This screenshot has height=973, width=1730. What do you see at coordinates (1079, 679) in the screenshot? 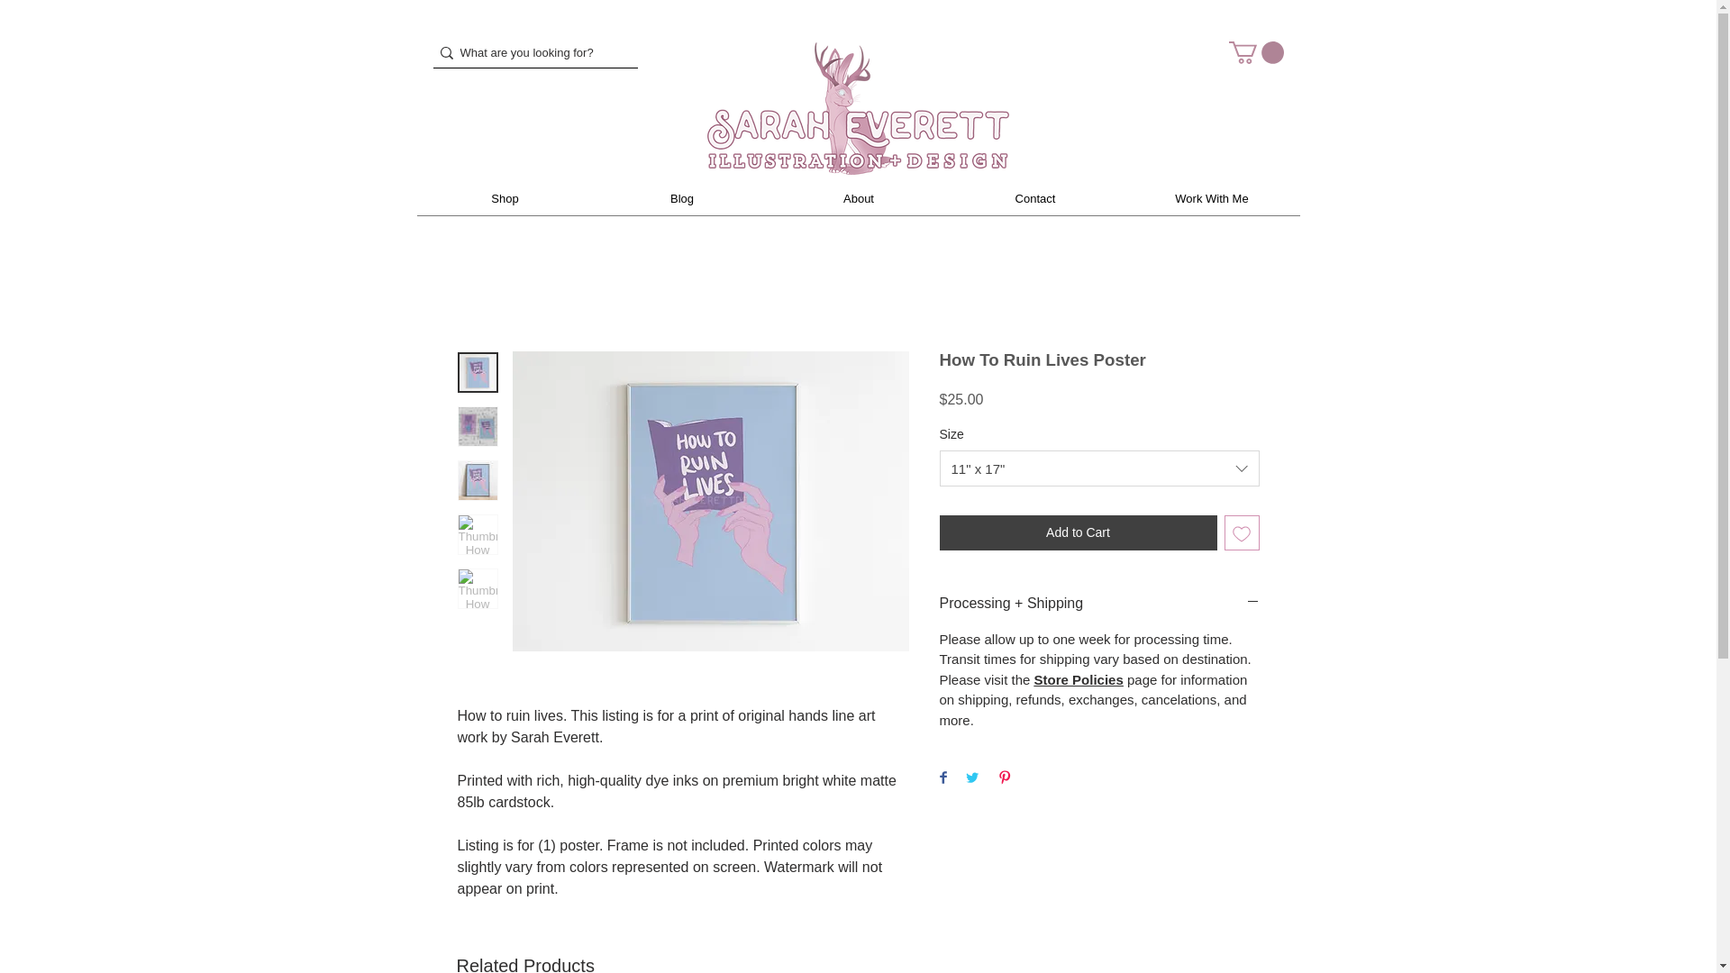
I see `Store Policies` at bounding box center [1079, 679].